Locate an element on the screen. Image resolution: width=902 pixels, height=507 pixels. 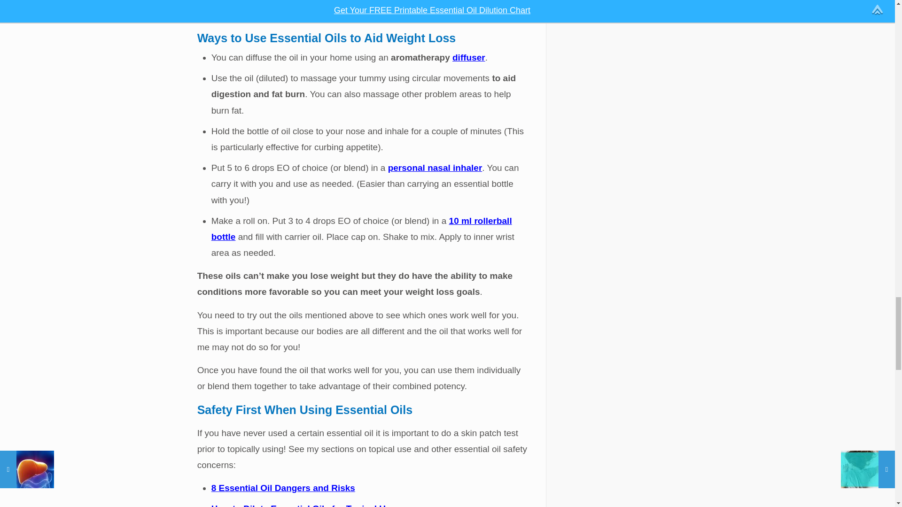
personal nasal inhaler is located at coordinates (435, 168).